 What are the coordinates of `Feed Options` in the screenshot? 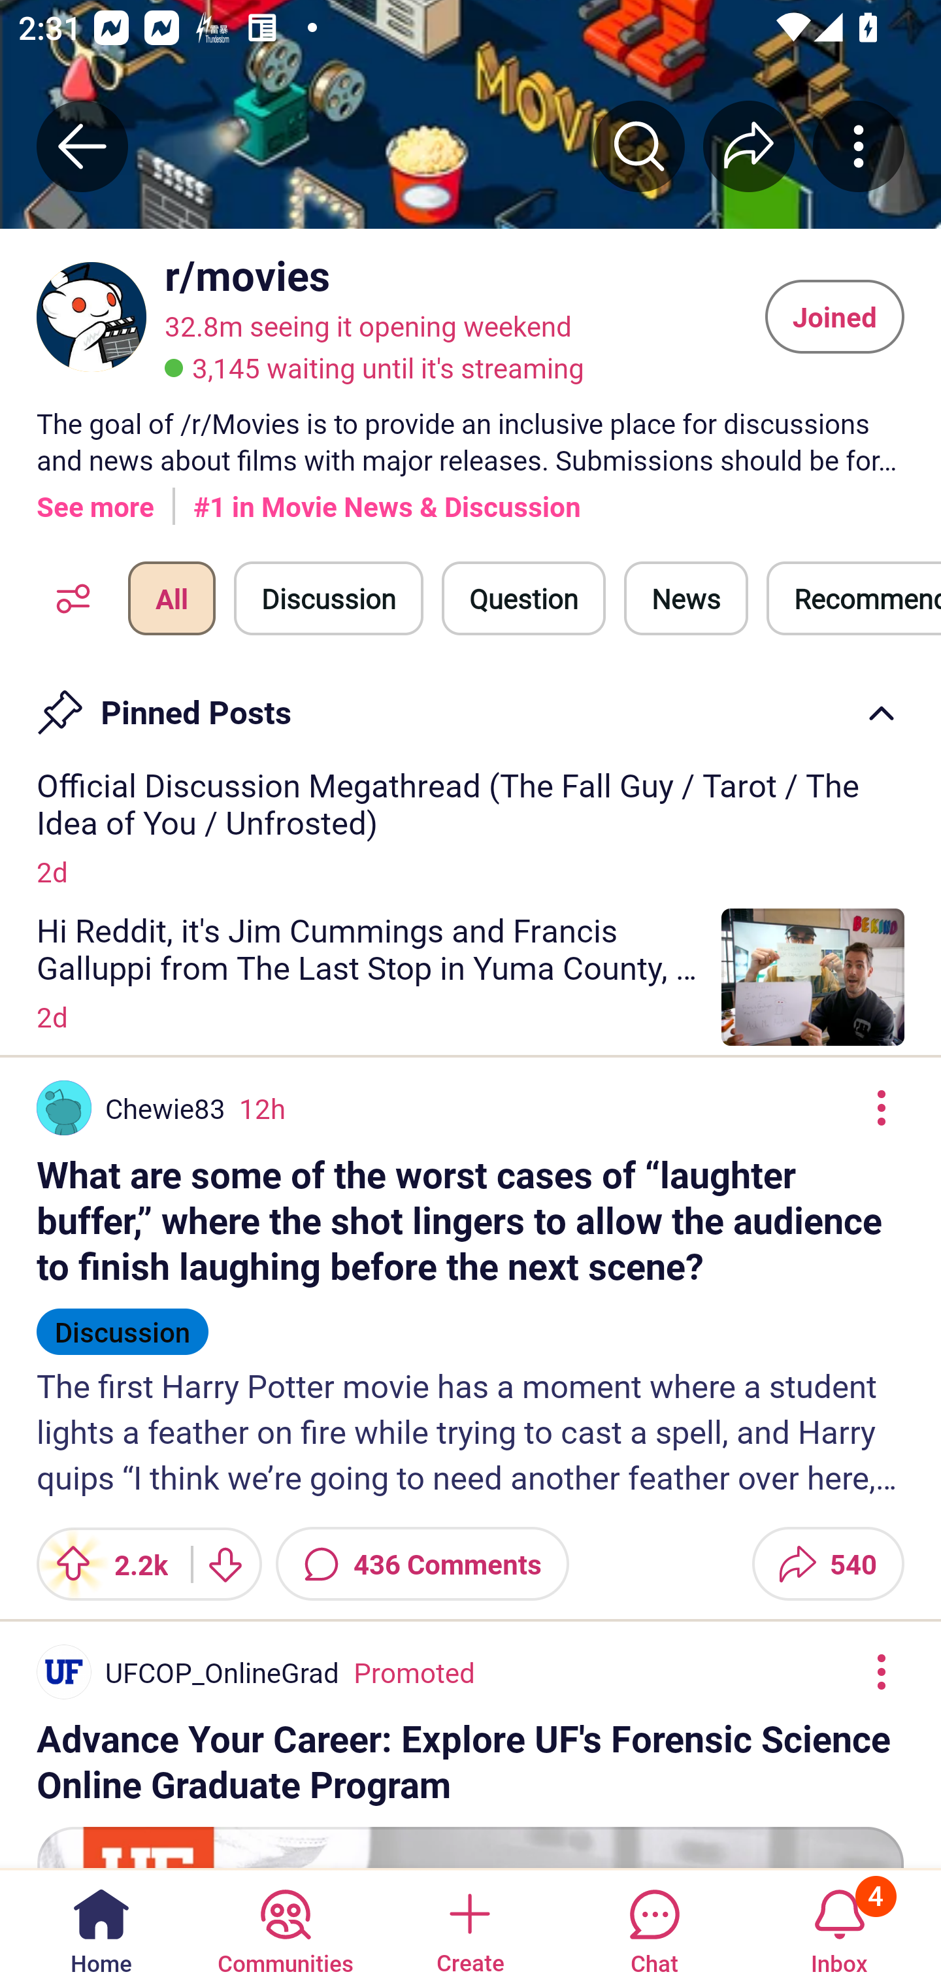 It's located at (67, 599).